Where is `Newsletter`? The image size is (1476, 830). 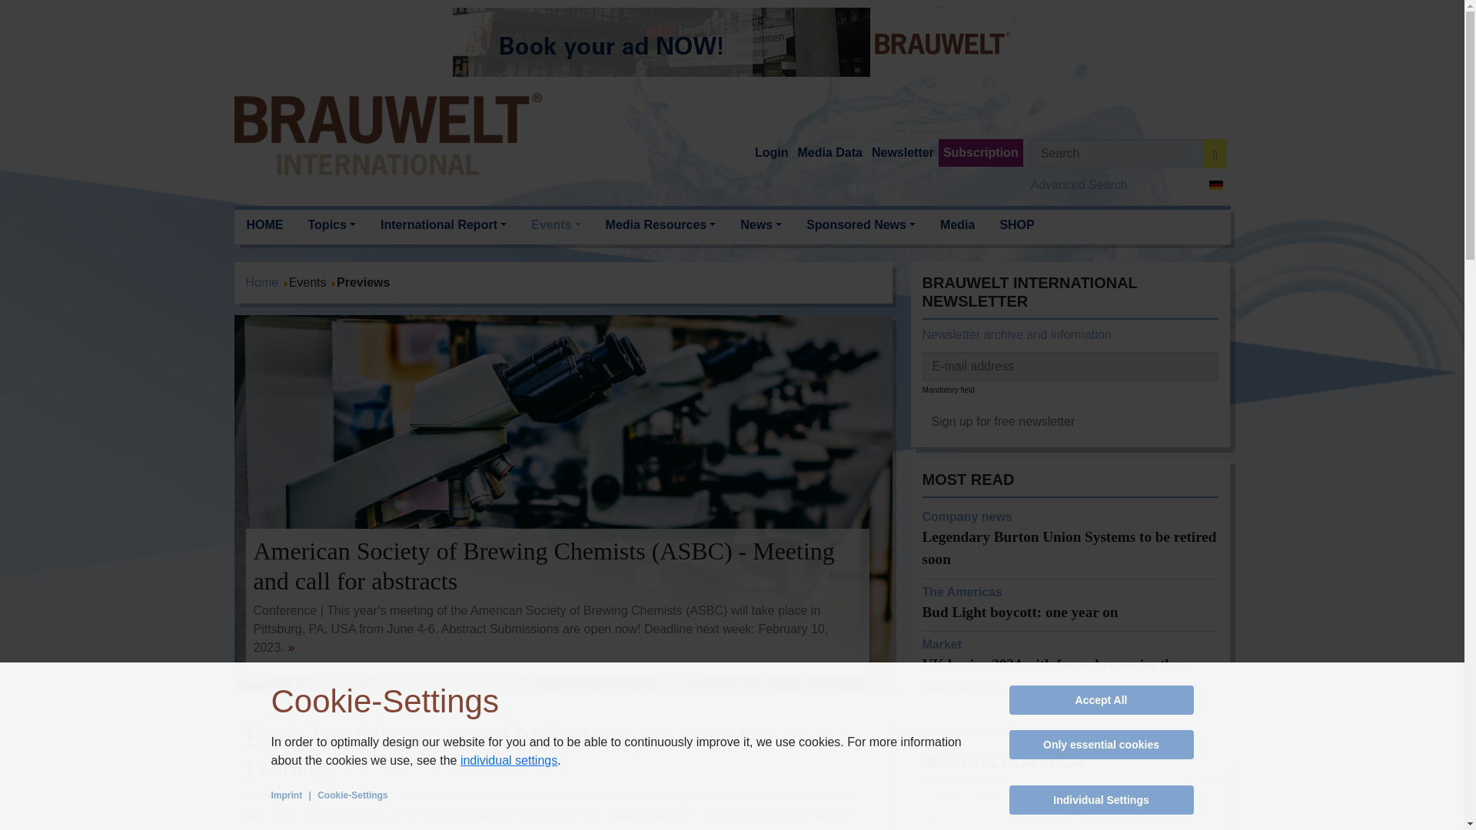 Newsletter is located at coordinates (903, 153).